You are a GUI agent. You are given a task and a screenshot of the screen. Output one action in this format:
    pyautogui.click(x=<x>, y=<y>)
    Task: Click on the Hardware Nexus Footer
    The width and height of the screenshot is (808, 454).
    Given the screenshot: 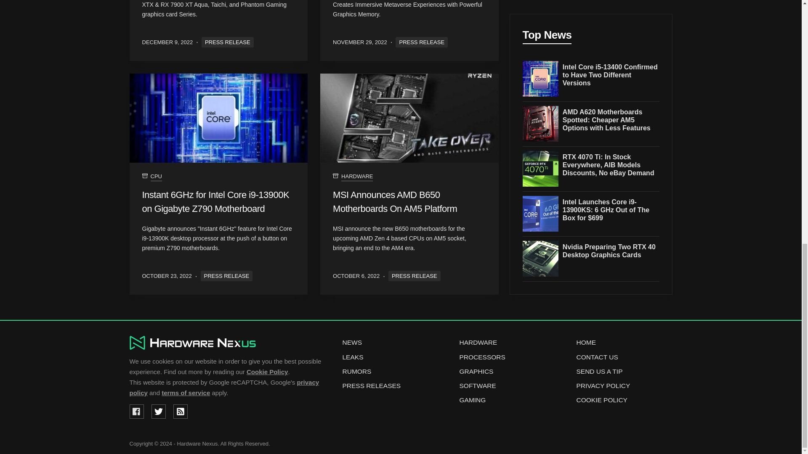 What is the action you would take?
    pyautogui.click(x=193, y=343)
    